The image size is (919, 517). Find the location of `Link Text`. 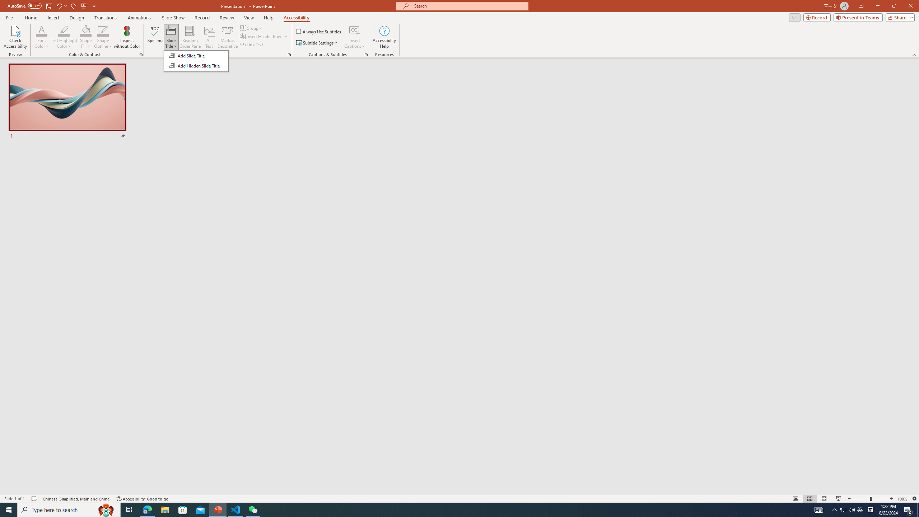

Link Text is located at coordinates (252, 45).